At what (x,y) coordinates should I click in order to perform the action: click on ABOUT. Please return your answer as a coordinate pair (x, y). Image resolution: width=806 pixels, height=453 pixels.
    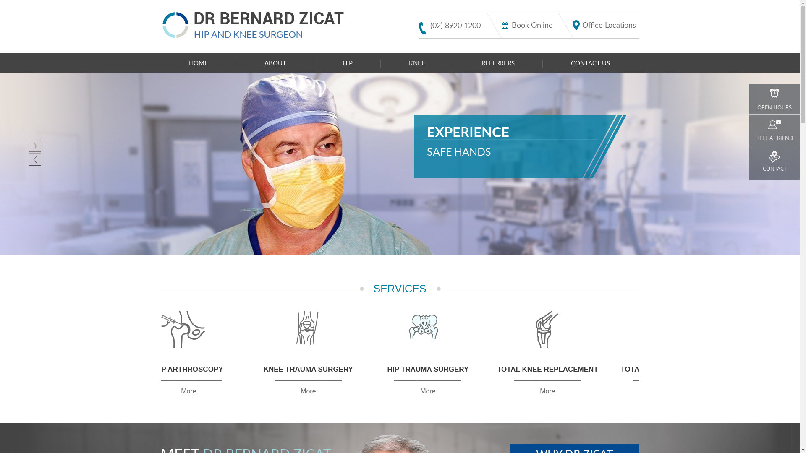
    Looking at the image, I should click on (275, 63).